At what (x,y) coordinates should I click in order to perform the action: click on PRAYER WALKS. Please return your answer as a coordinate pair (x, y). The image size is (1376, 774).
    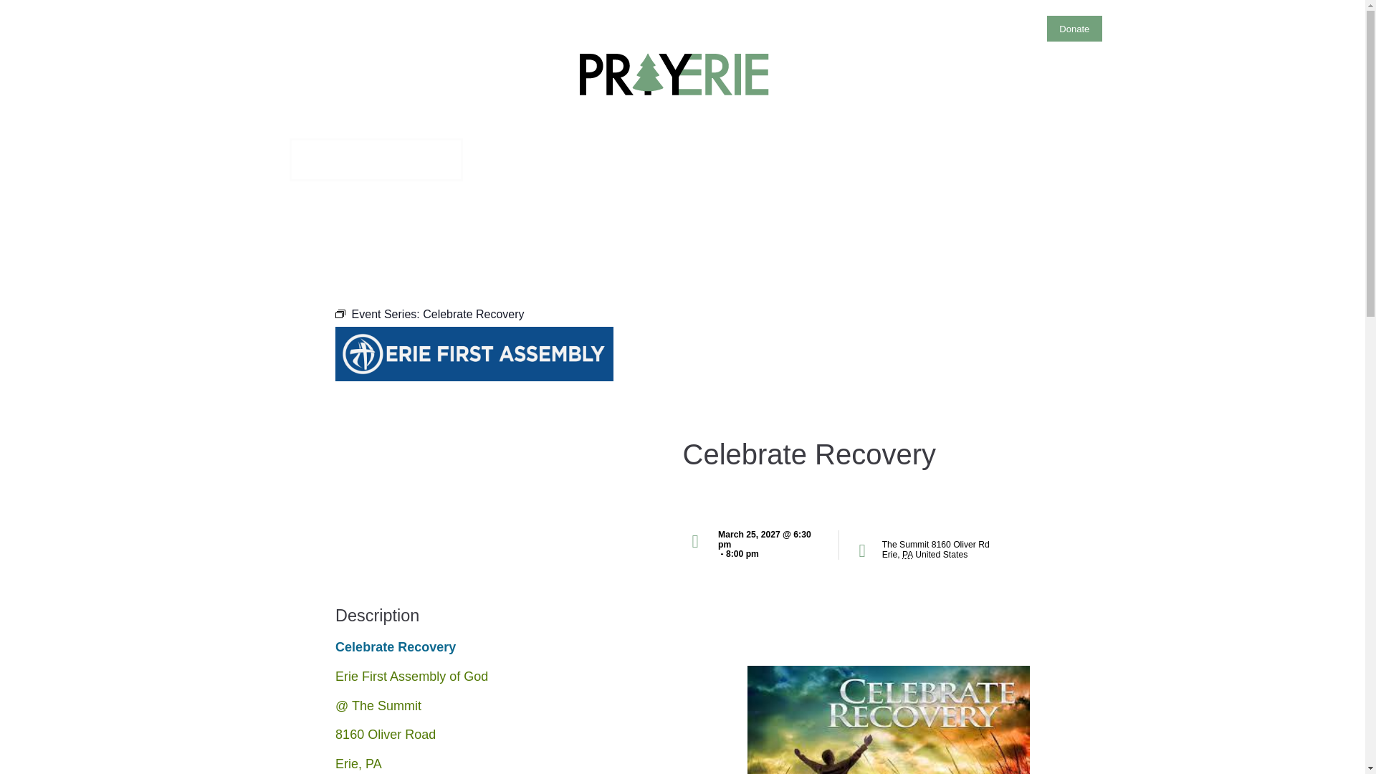
    Looking at the image, I should click on (575, 159).